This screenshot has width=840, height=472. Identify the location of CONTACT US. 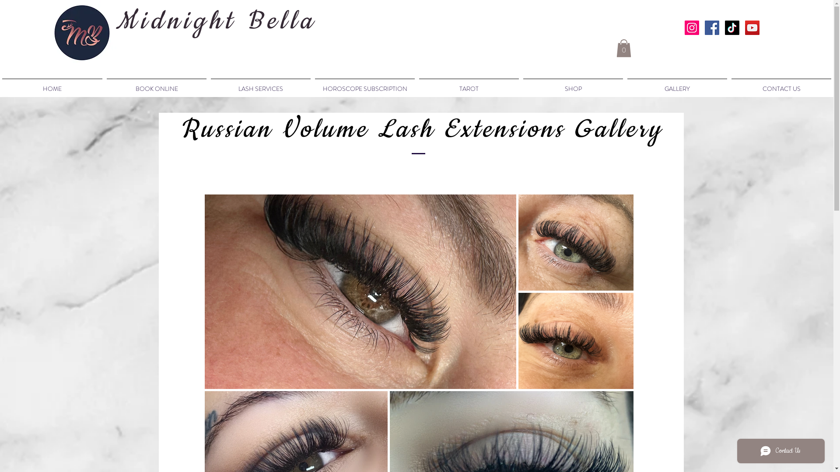
(781, 85).